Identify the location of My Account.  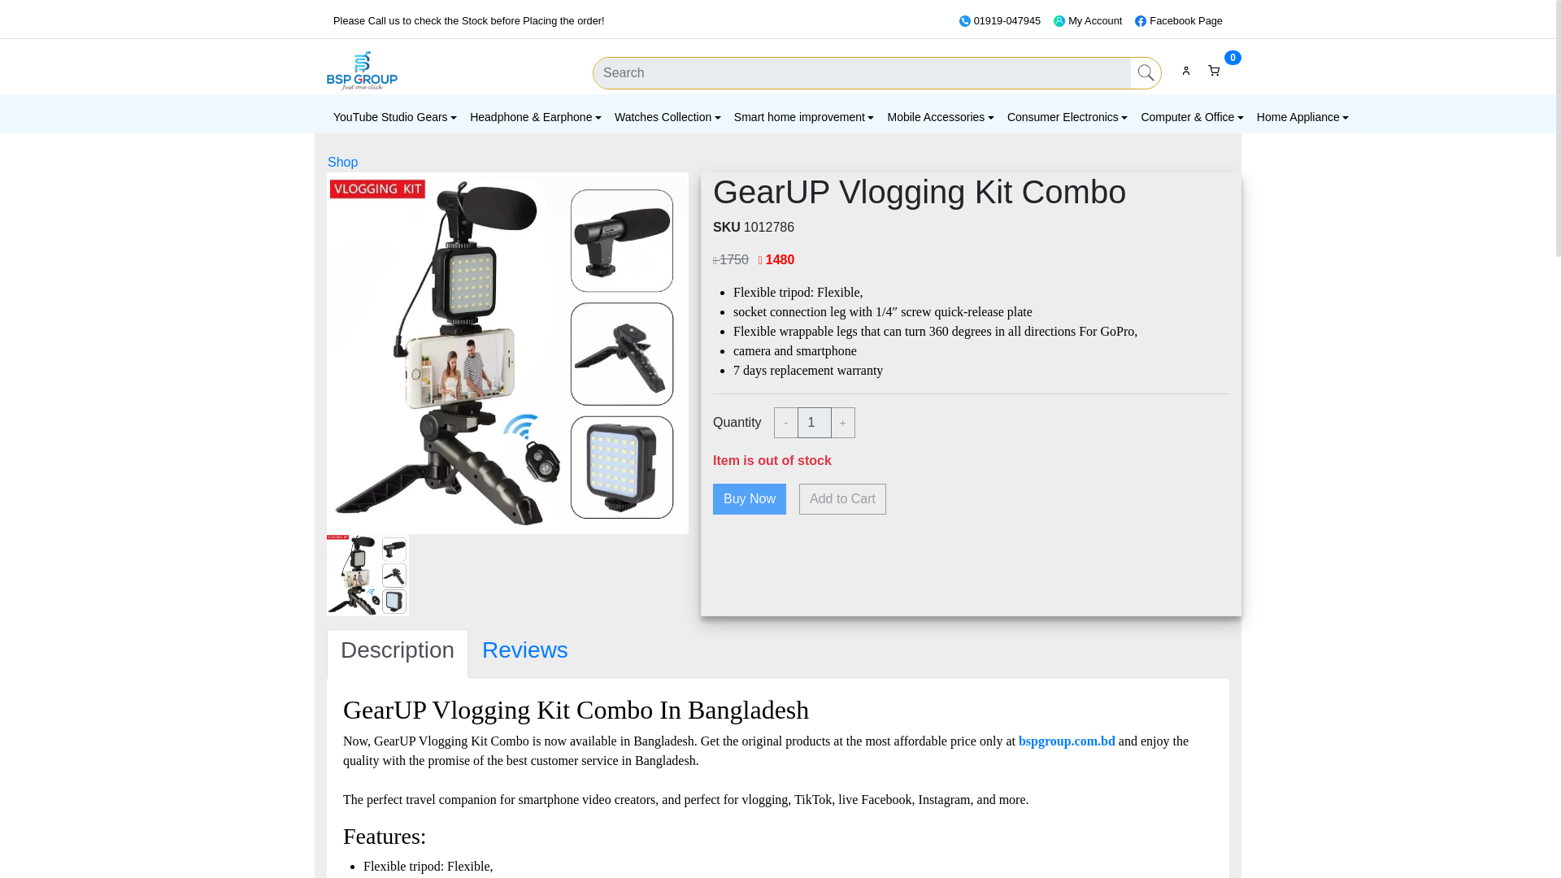
(1088, 21).